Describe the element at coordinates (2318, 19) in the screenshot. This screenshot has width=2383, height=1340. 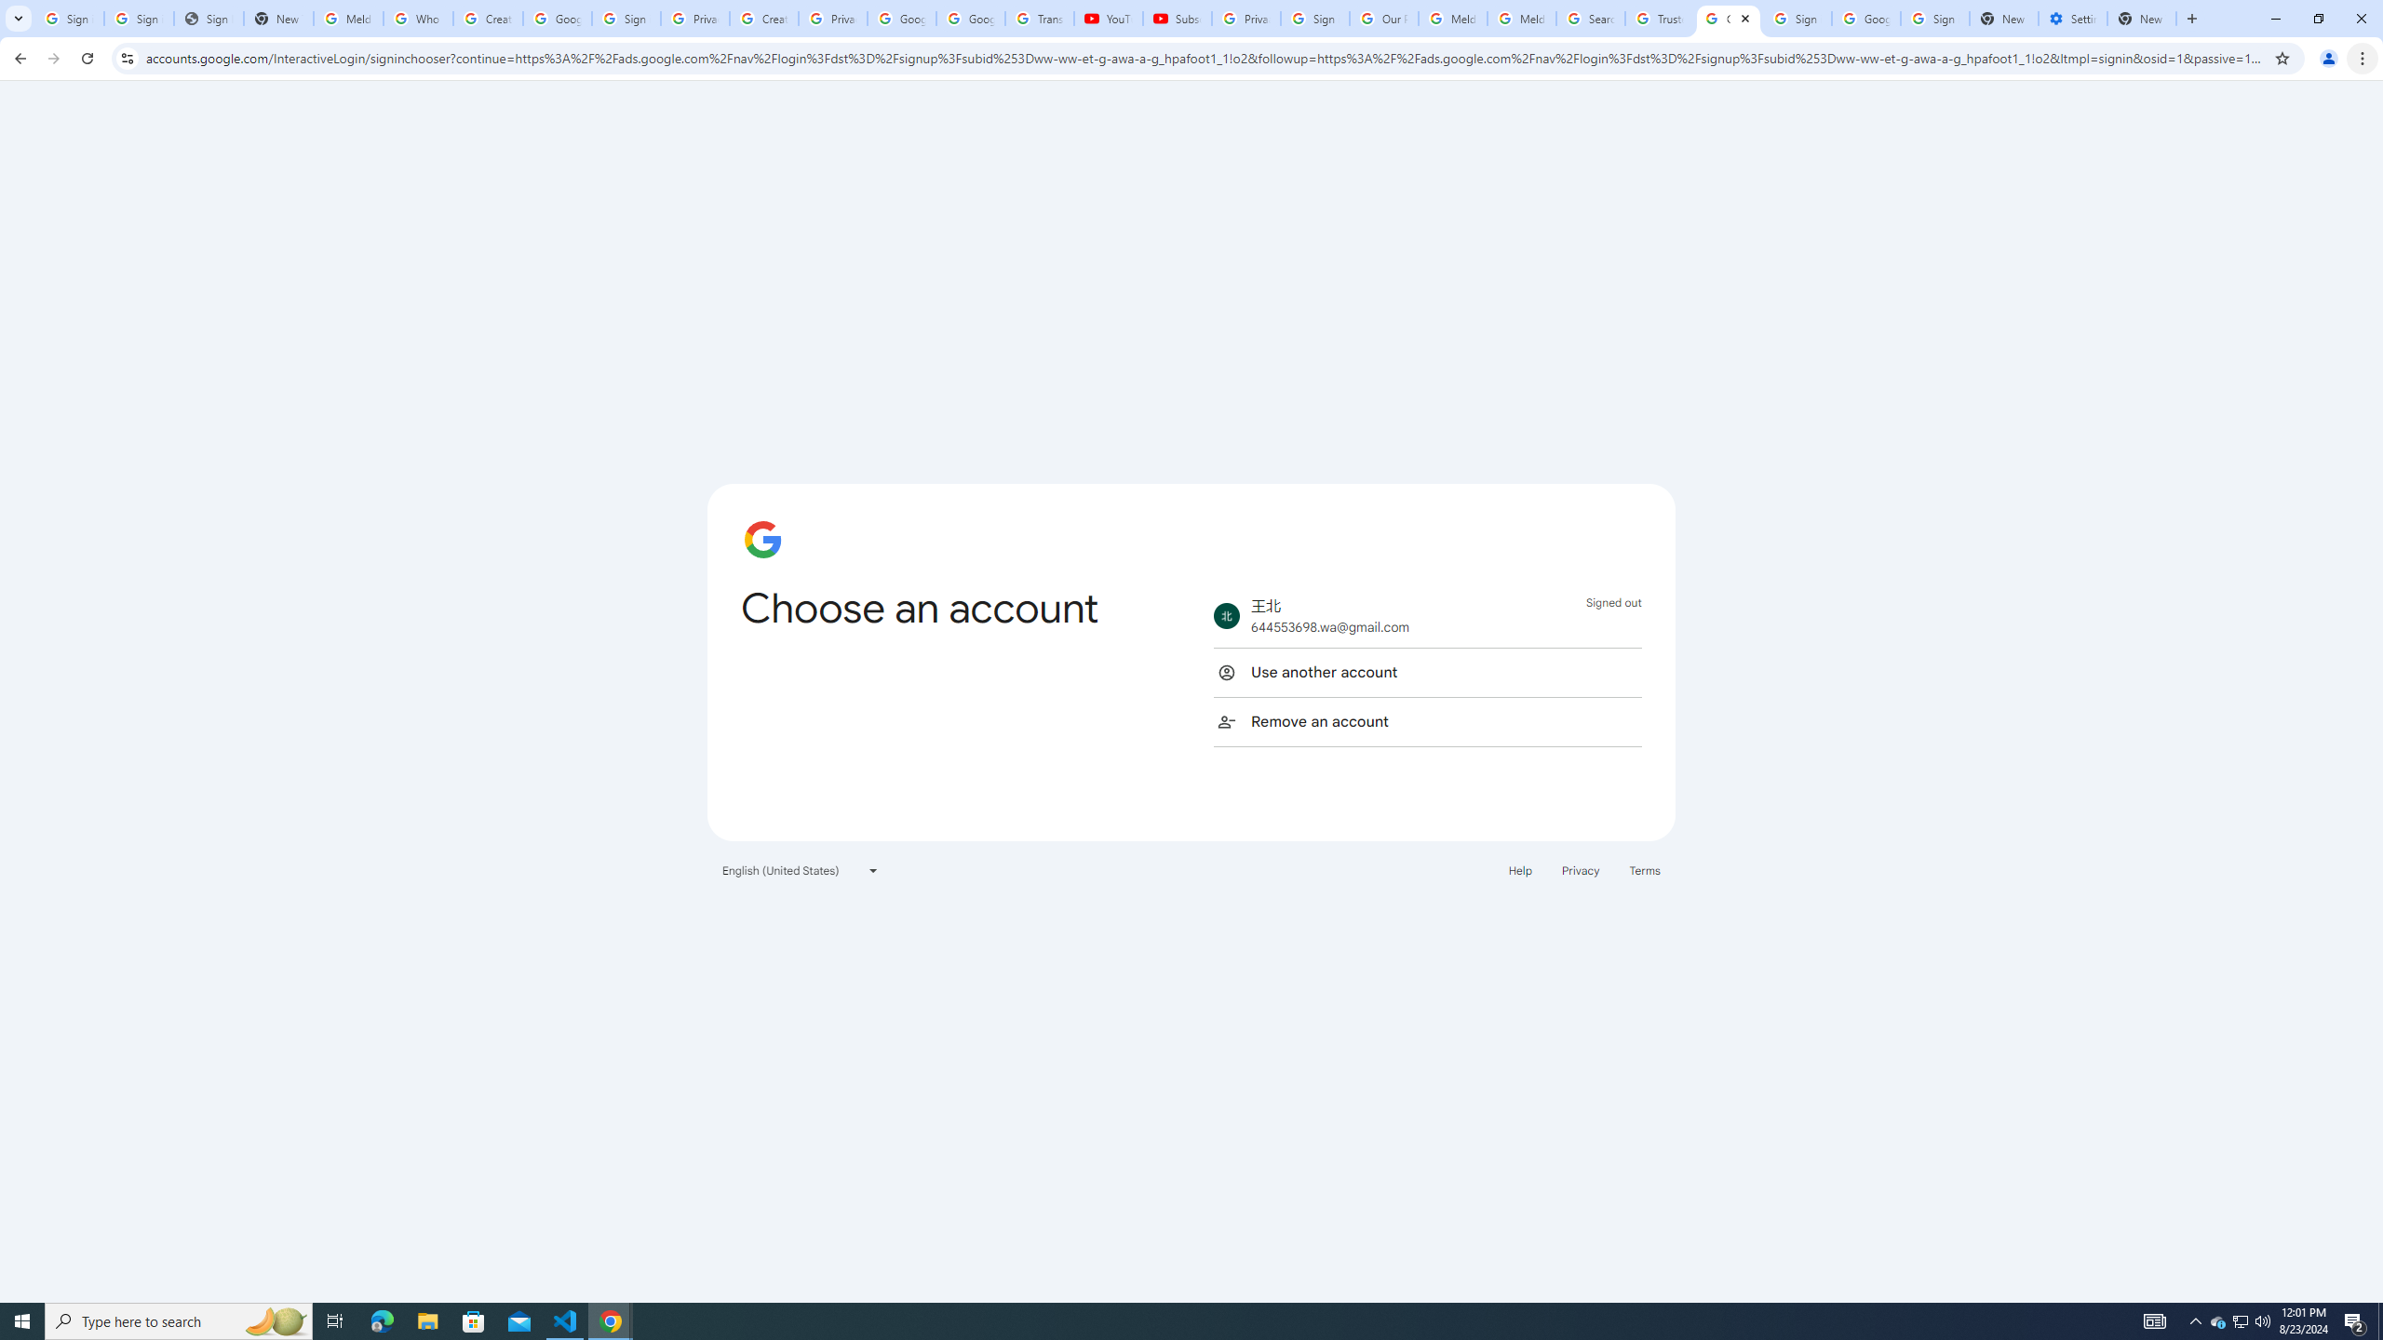
I see `Restore` at that location.